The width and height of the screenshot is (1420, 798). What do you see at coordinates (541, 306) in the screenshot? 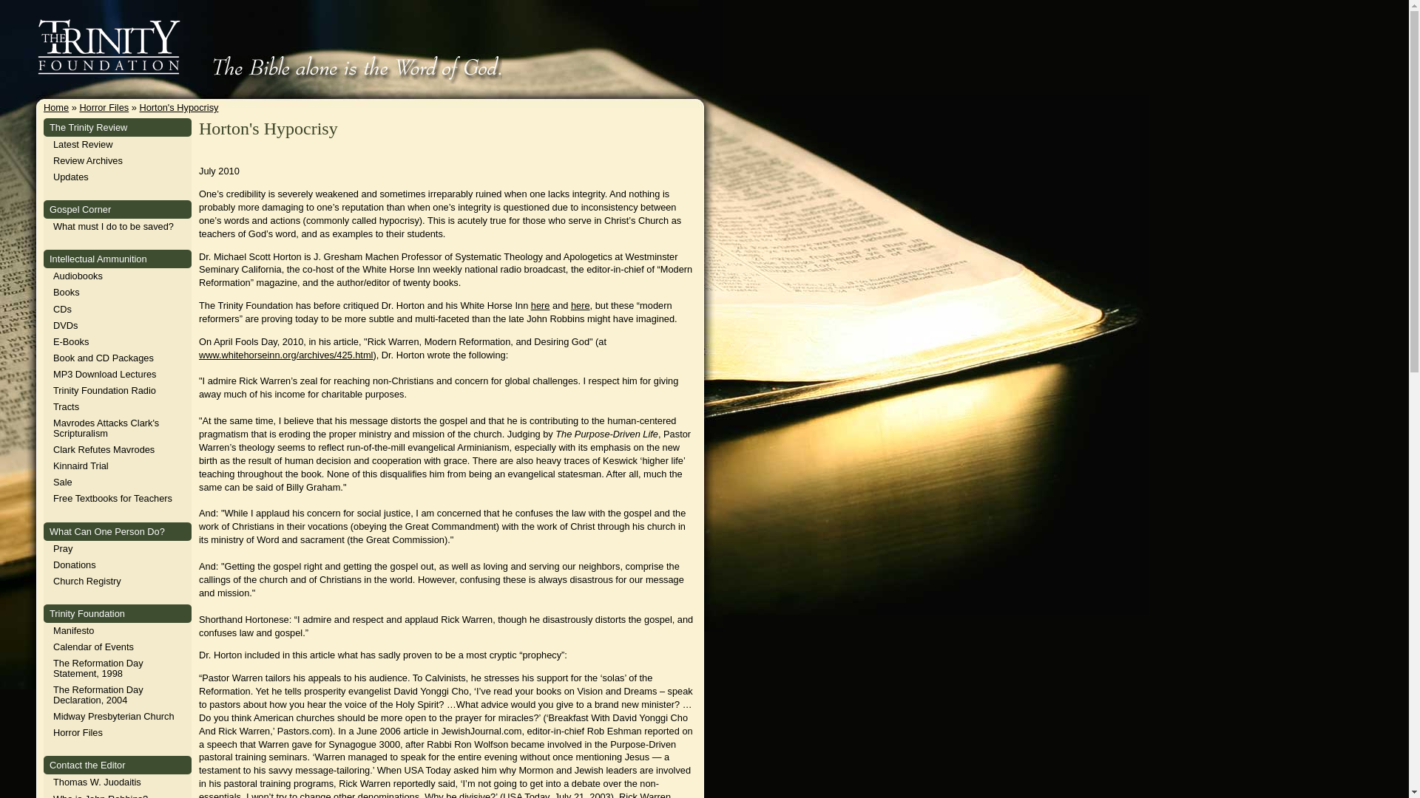
I see `here` at bounding box center [541, 306].